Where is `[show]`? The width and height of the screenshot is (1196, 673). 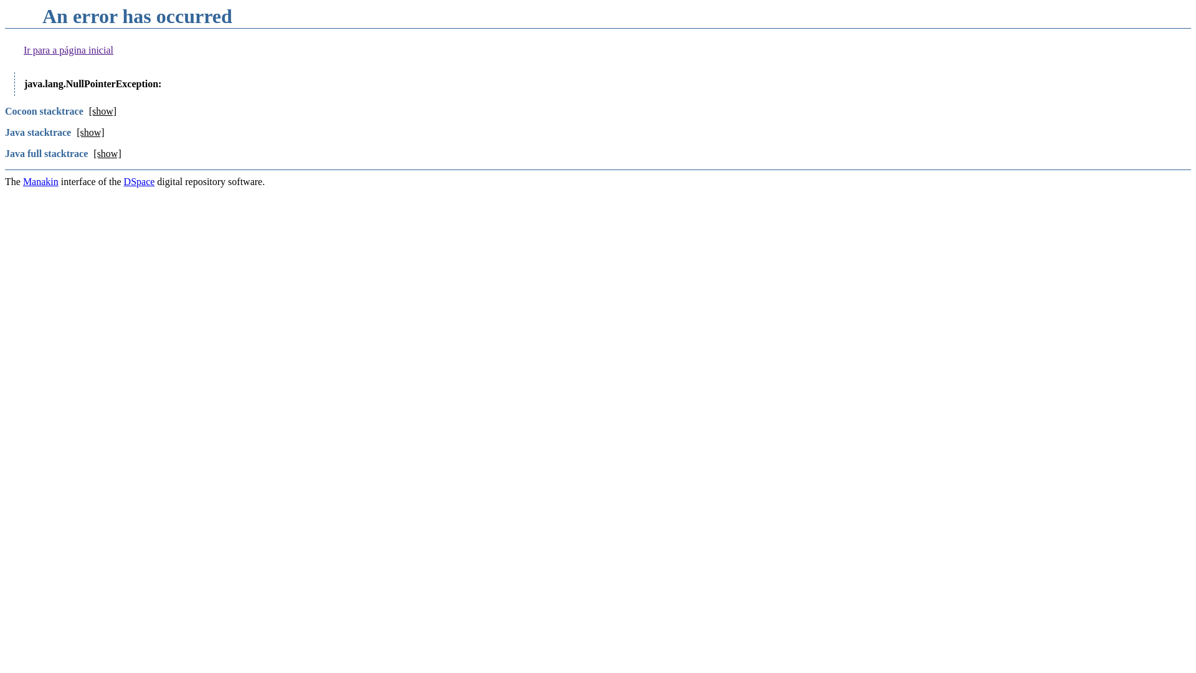
[show] is located at coordinates (103, 111).